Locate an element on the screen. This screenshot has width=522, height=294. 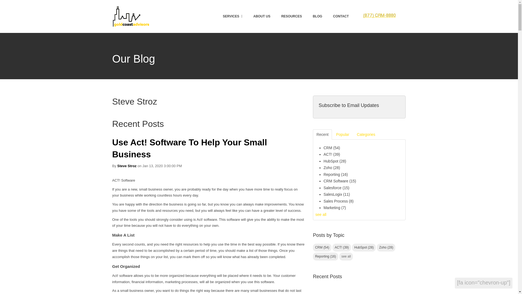
Use Act! Software To Help Your Small Business is located at coordinates (189, 148).